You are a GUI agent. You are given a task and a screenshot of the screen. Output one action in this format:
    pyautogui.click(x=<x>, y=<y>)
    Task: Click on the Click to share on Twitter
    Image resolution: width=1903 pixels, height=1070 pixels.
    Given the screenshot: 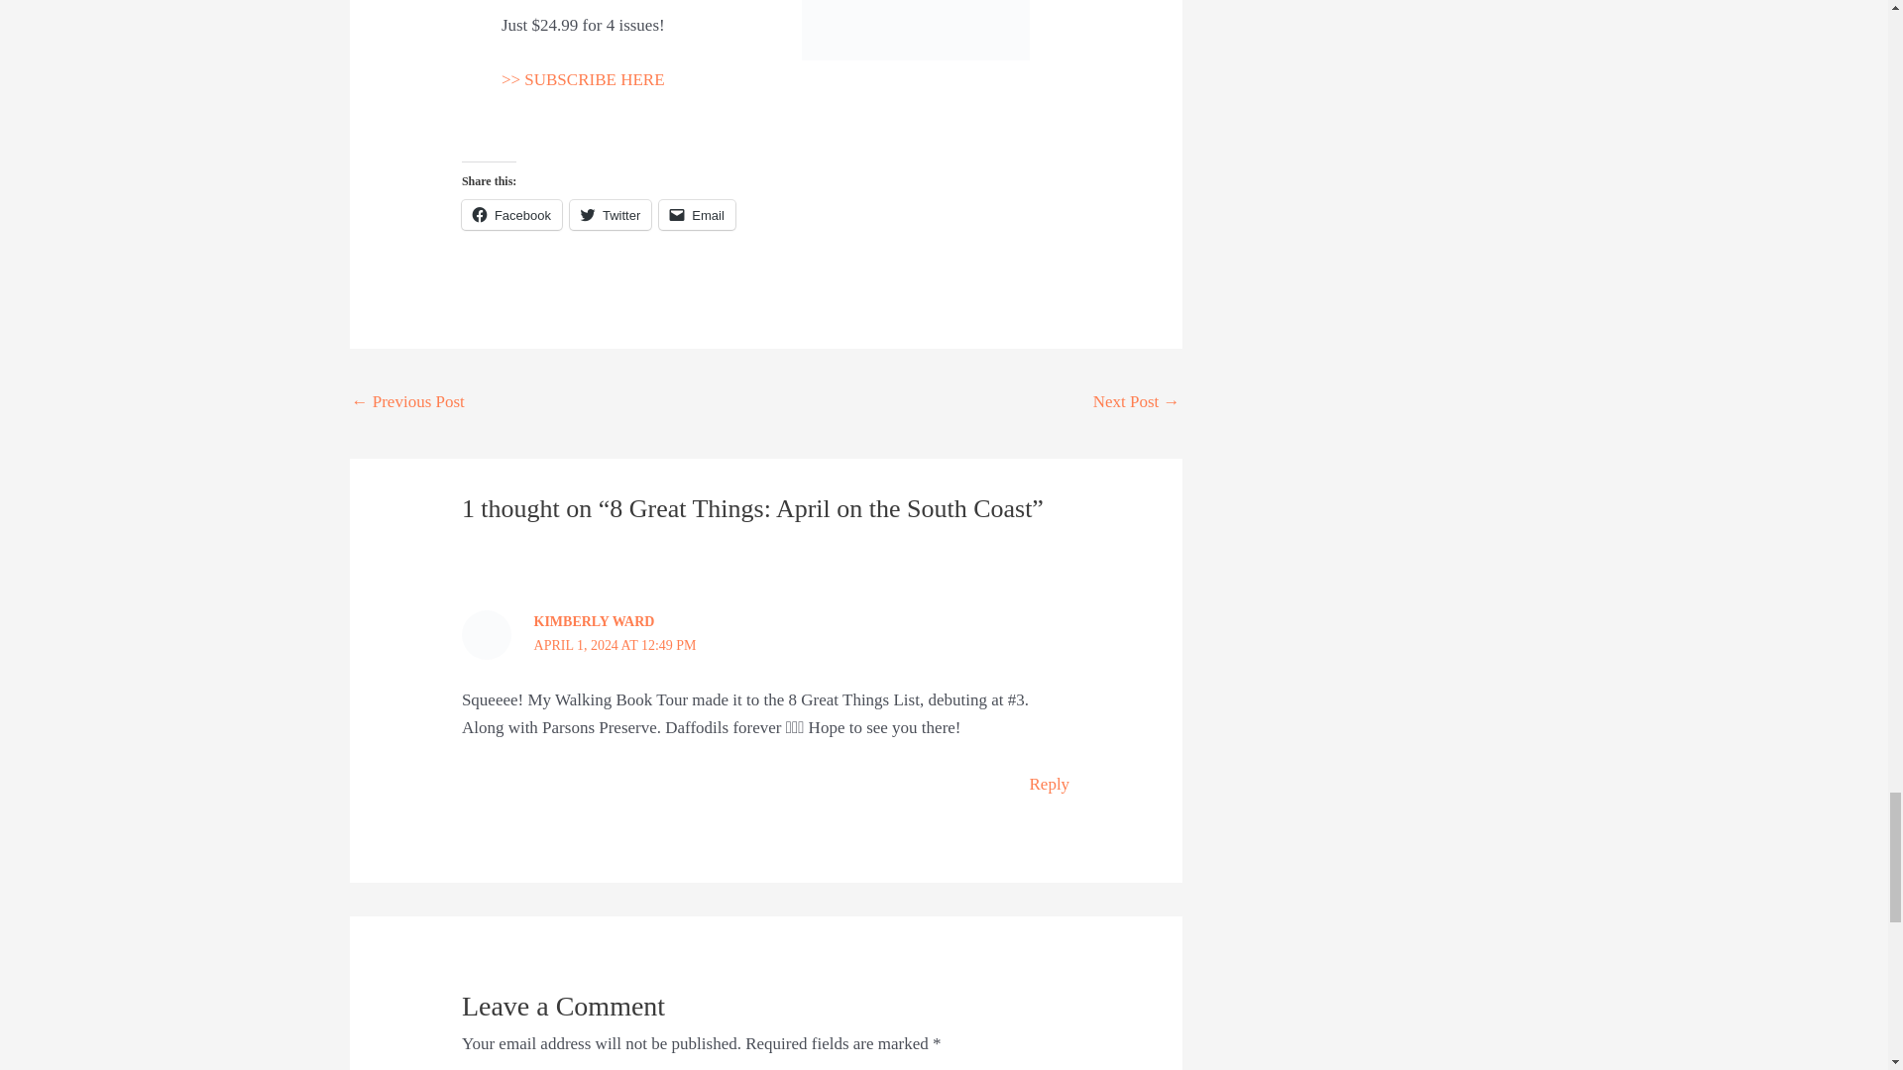 What is the action you would take?
    pyautogui.click(x=610, y=214)
    